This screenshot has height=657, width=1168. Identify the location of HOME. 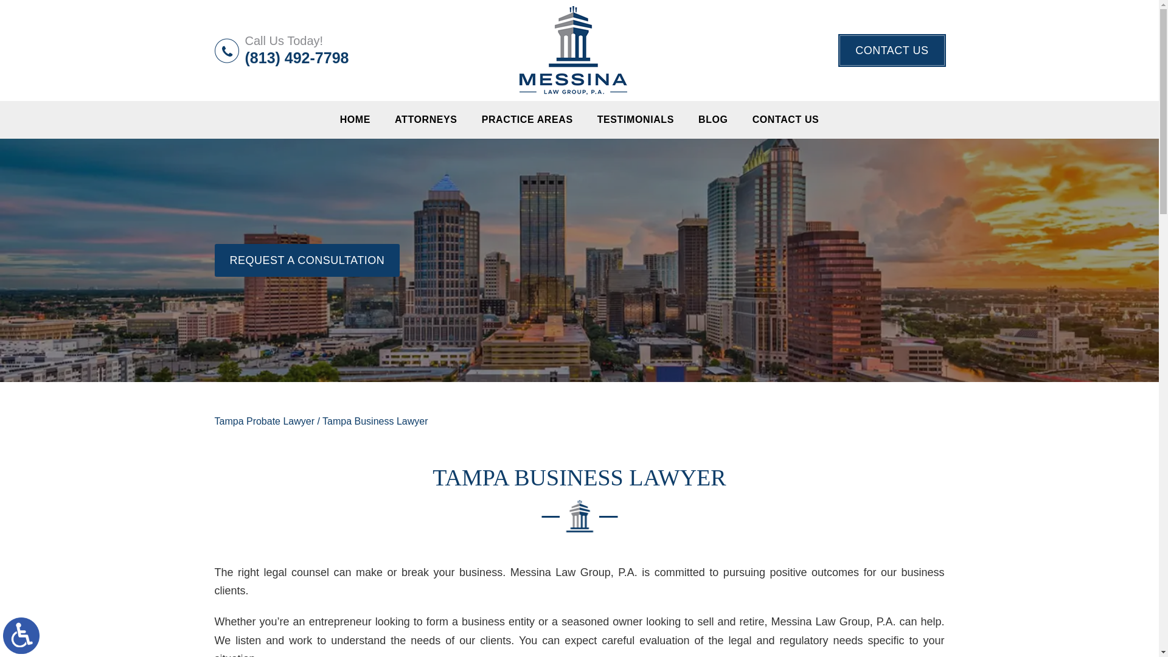
(355, 120).